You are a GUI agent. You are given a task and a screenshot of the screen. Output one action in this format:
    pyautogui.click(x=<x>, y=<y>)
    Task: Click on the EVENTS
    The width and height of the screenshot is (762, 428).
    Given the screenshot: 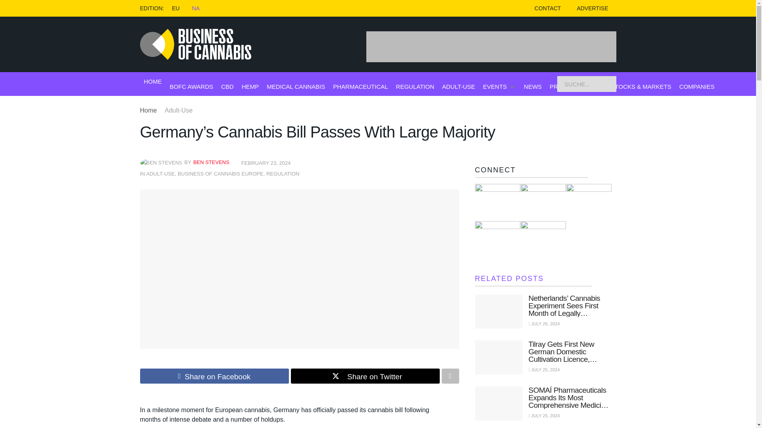 What is the action you would take?
    pyautogui.click(x=495, y=86)
    